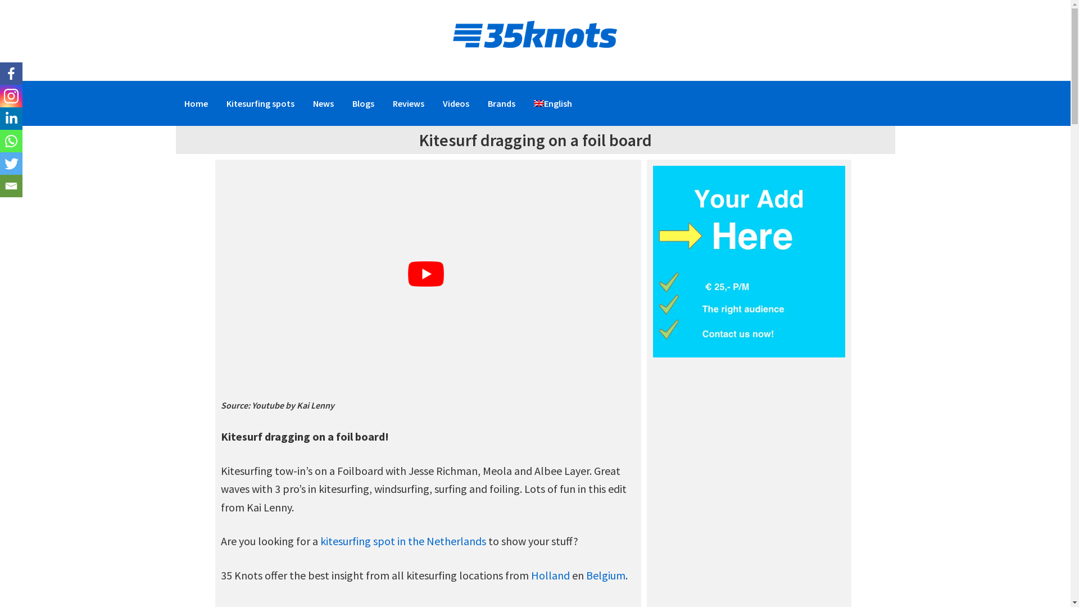 The height and width of the screenshot is (607, 1079). I want to click on Twitter, so click(11, 164).